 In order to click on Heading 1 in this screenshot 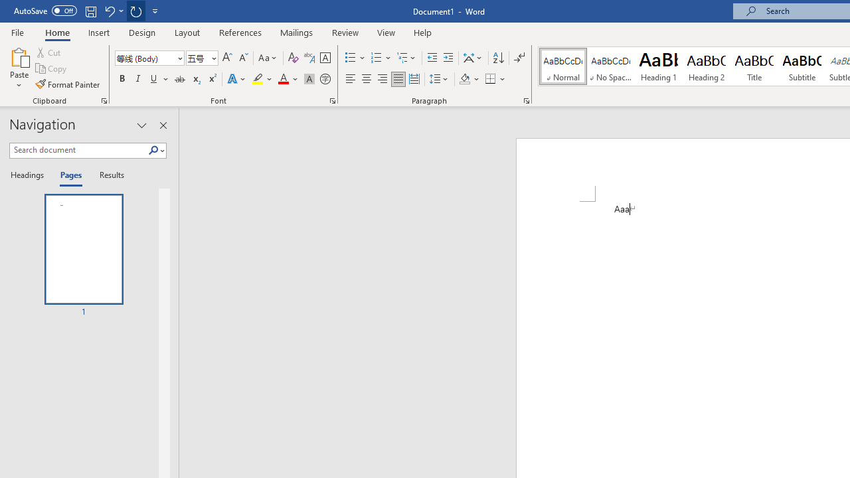, I will do `click(659, 66)`.